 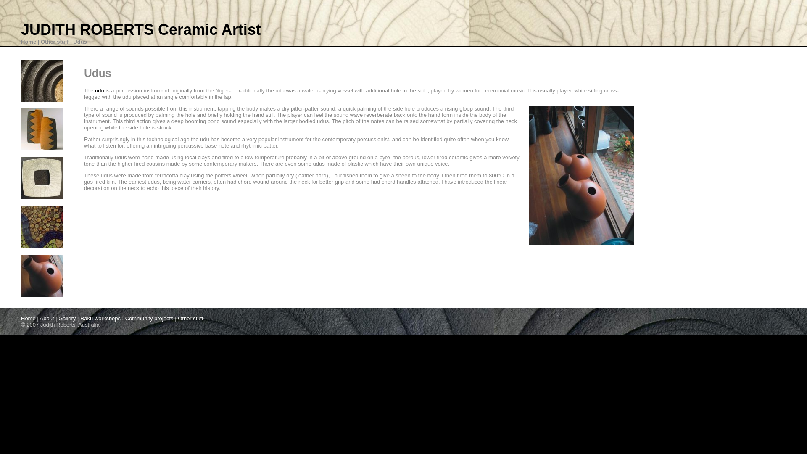 I want to click on Raku workshops, so click(x=42, y=178).